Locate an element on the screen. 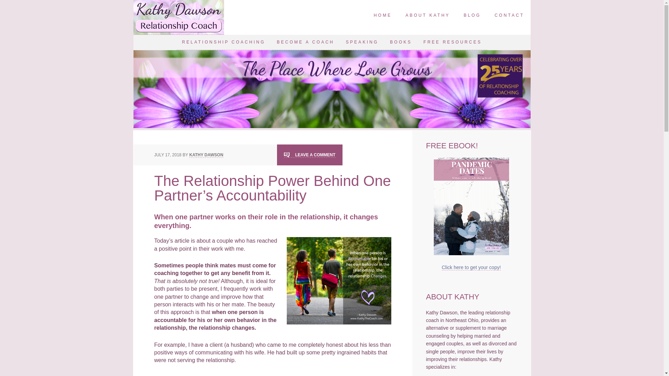  RELATIONSHIP COACHING is located at coordinates (223, 42).